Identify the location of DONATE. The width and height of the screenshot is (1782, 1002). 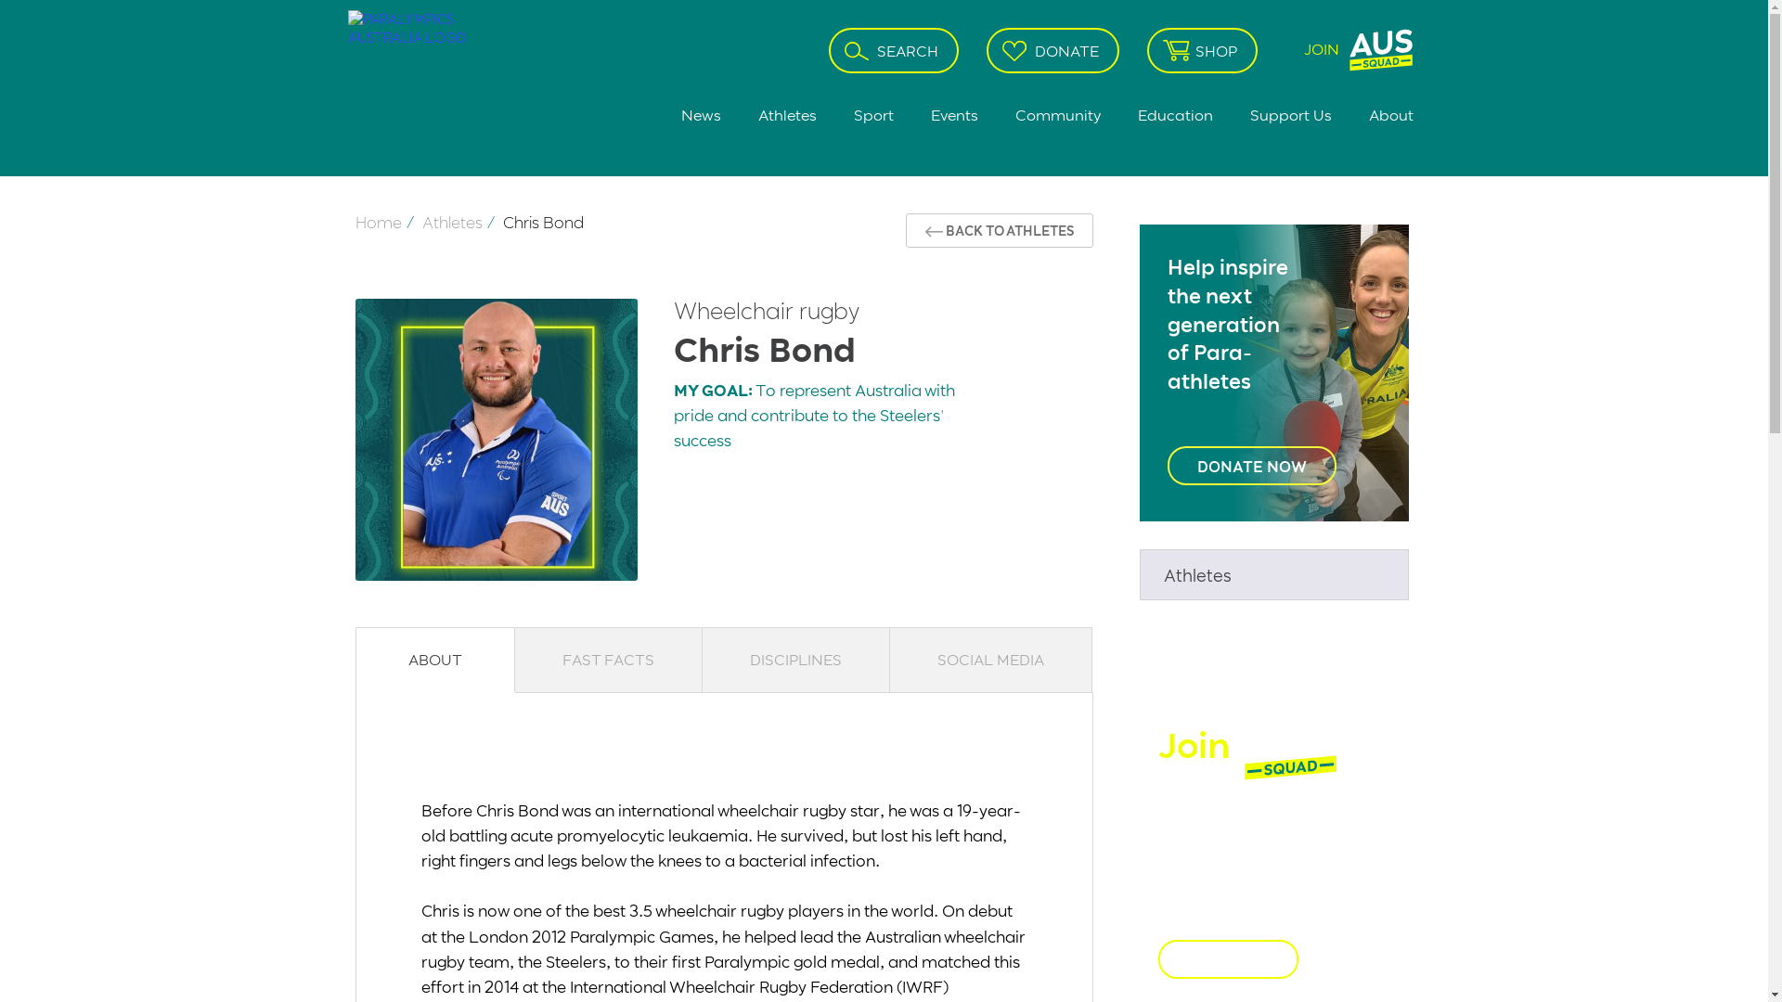
(1052, 50).